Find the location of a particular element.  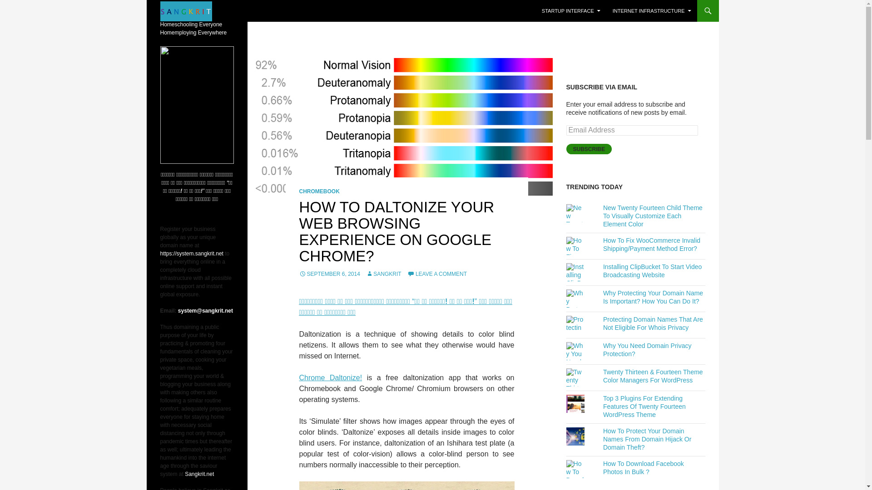

SEPTEMBER 6, 2014 is located at coordinates (329, 274).